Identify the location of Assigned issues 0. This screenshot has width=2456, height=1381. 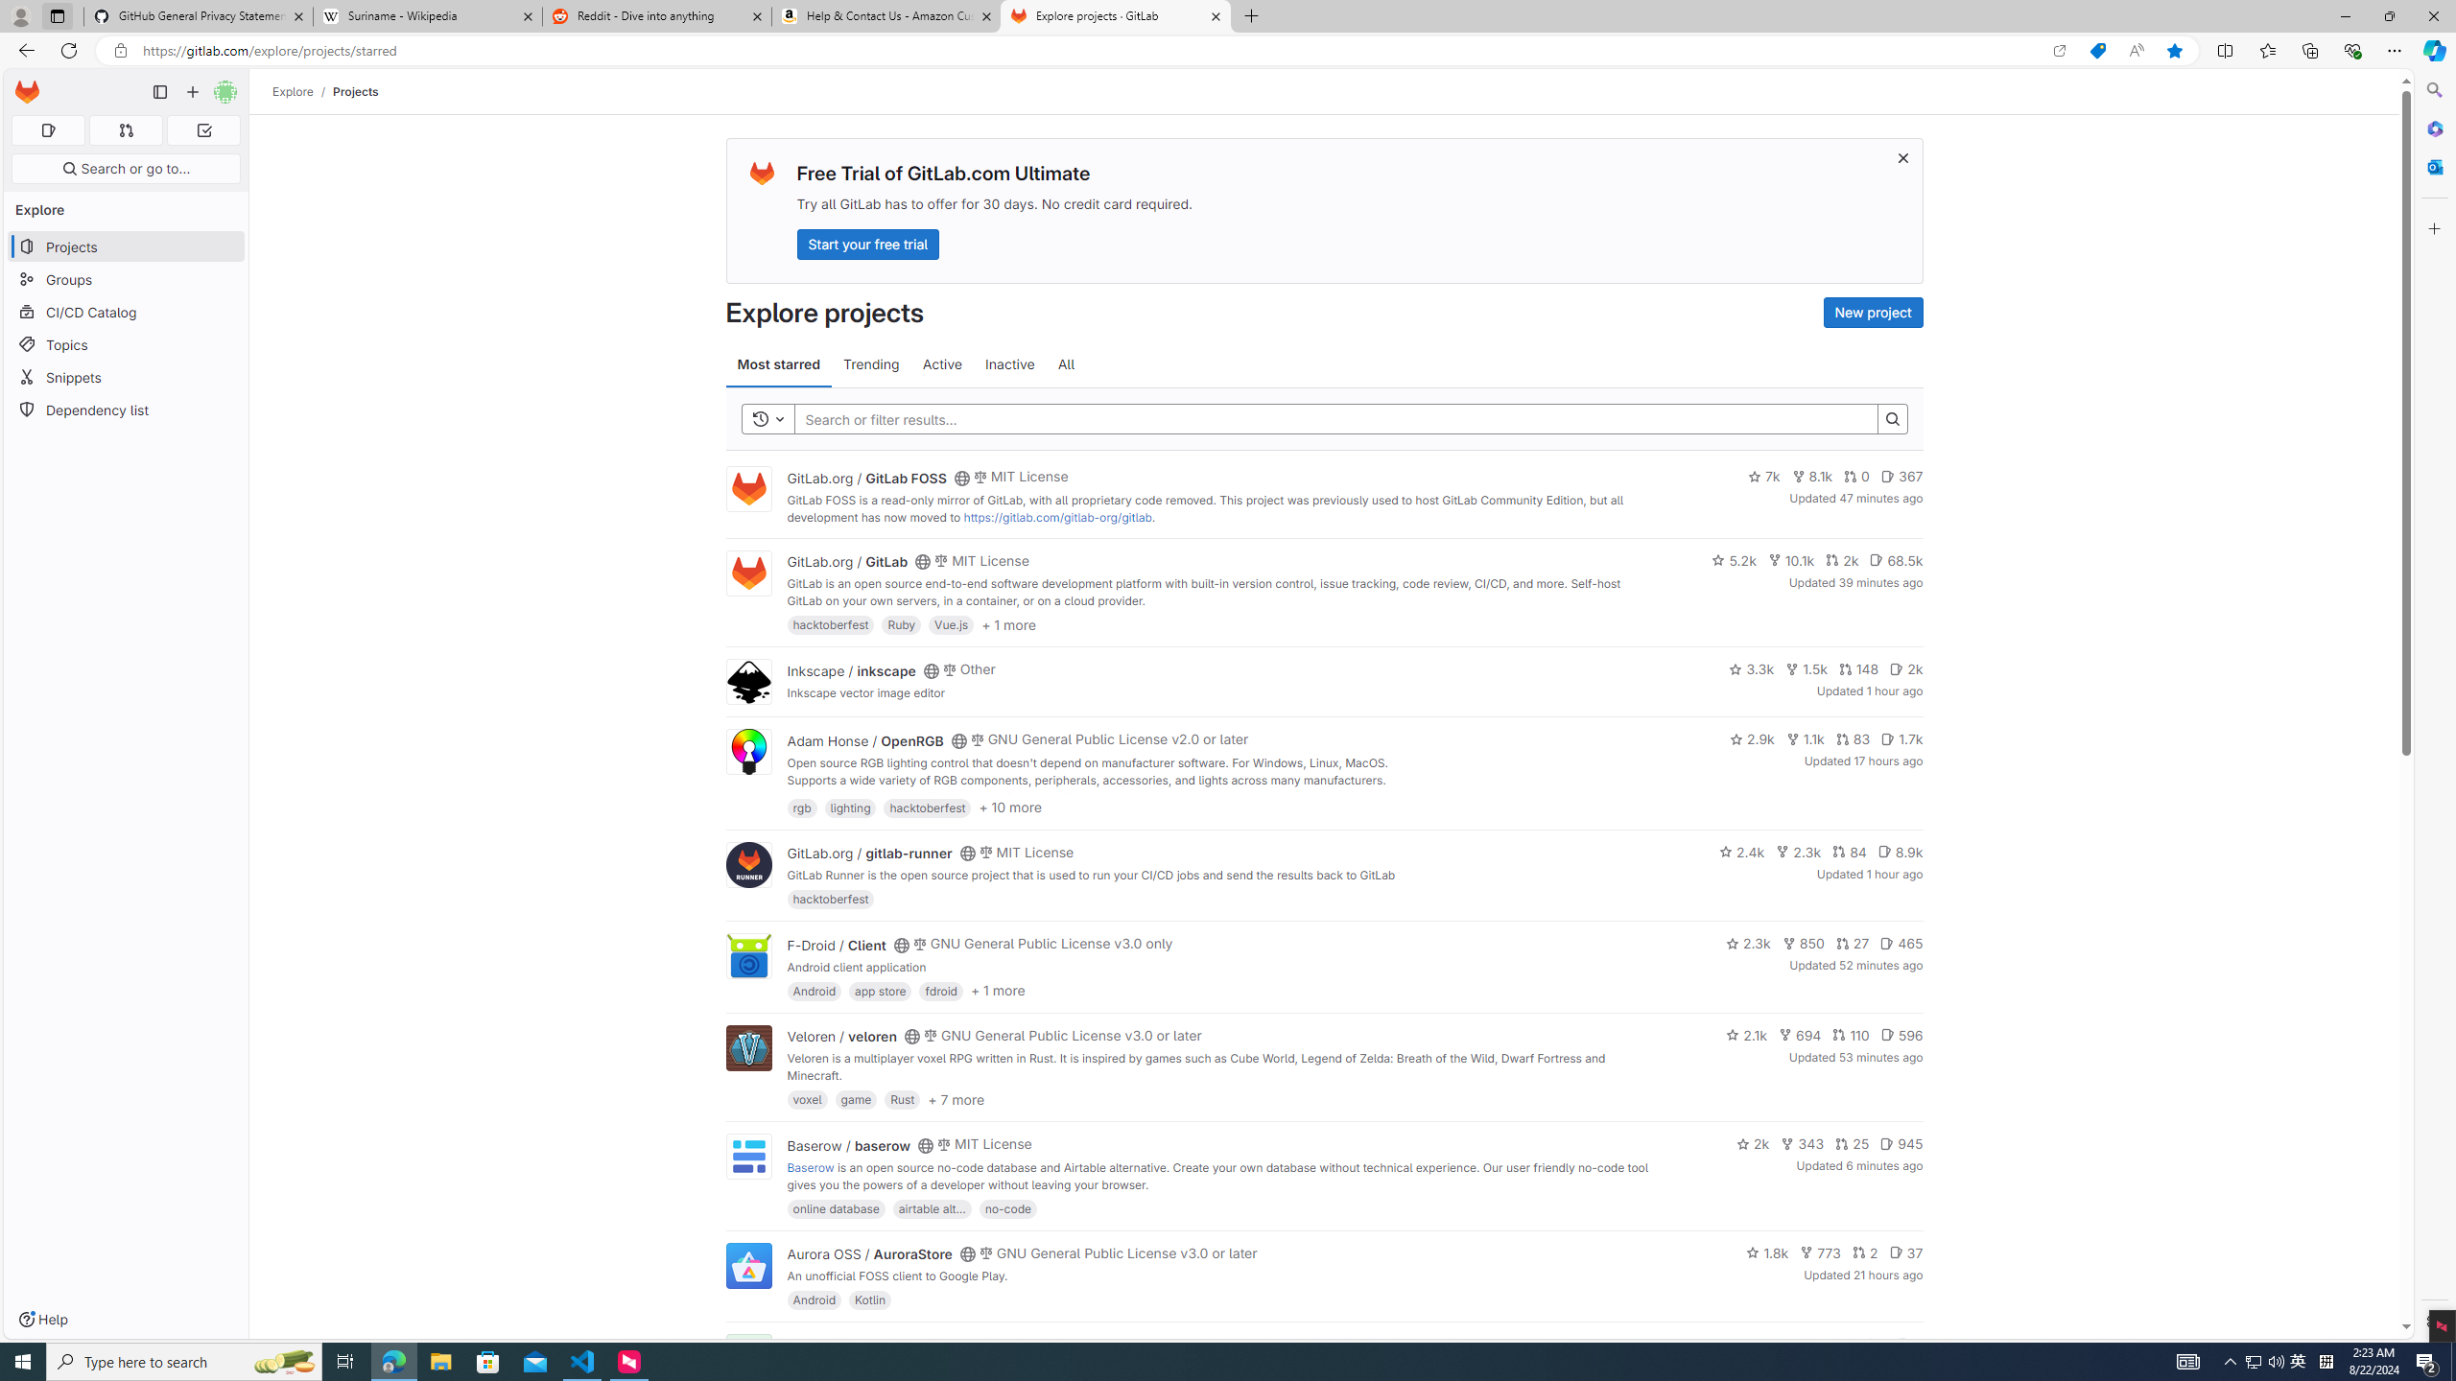
(48, 130).